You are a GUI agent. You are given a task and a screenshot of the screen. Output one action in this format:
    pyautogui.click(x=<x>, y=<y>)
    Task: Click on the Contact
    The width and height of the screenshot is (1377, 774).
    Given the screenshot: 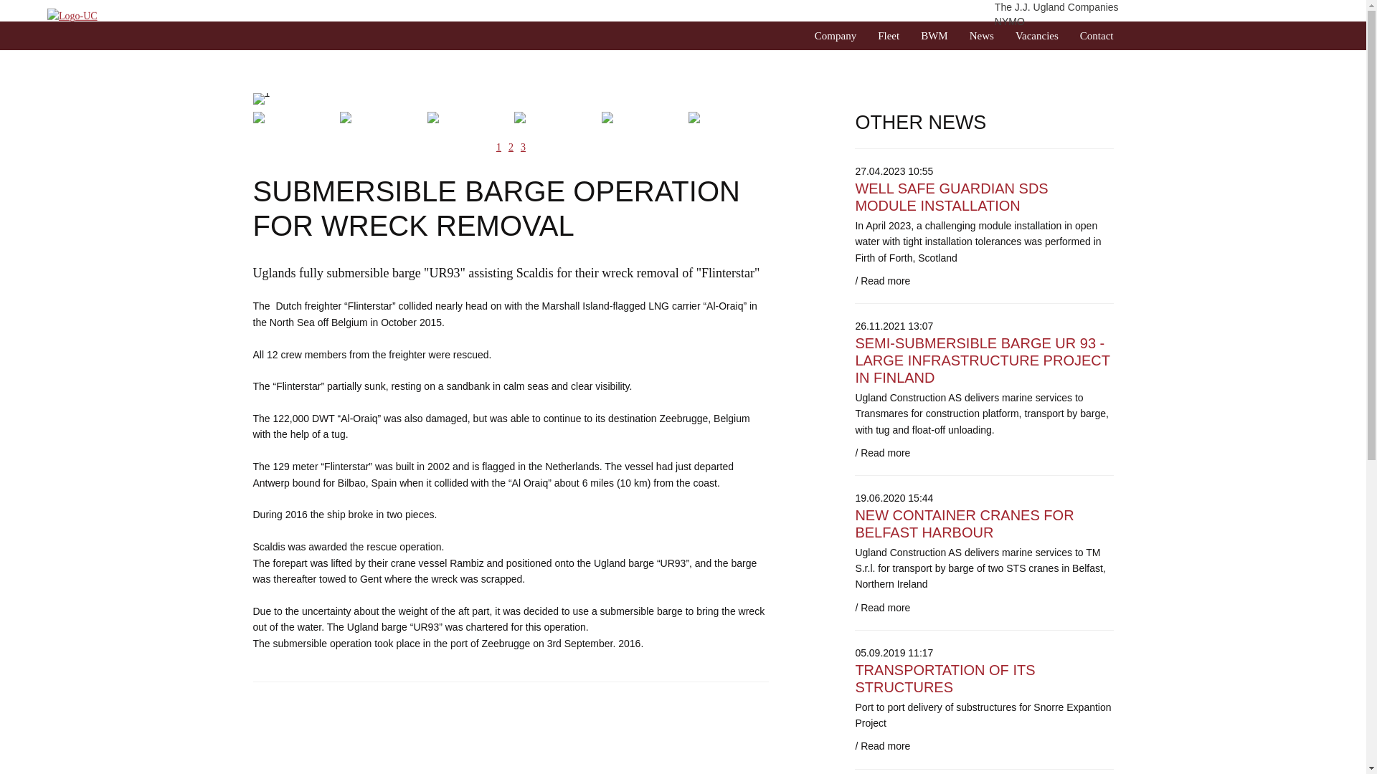 What is the action you would take?
    pyautogui.click(x=1097, y=36)
    